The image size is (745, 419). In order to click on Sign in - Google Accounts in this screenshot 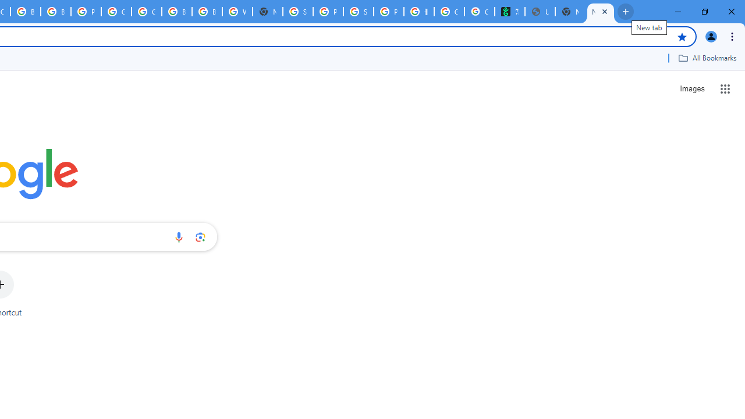, I will do `click(298, 12)`.